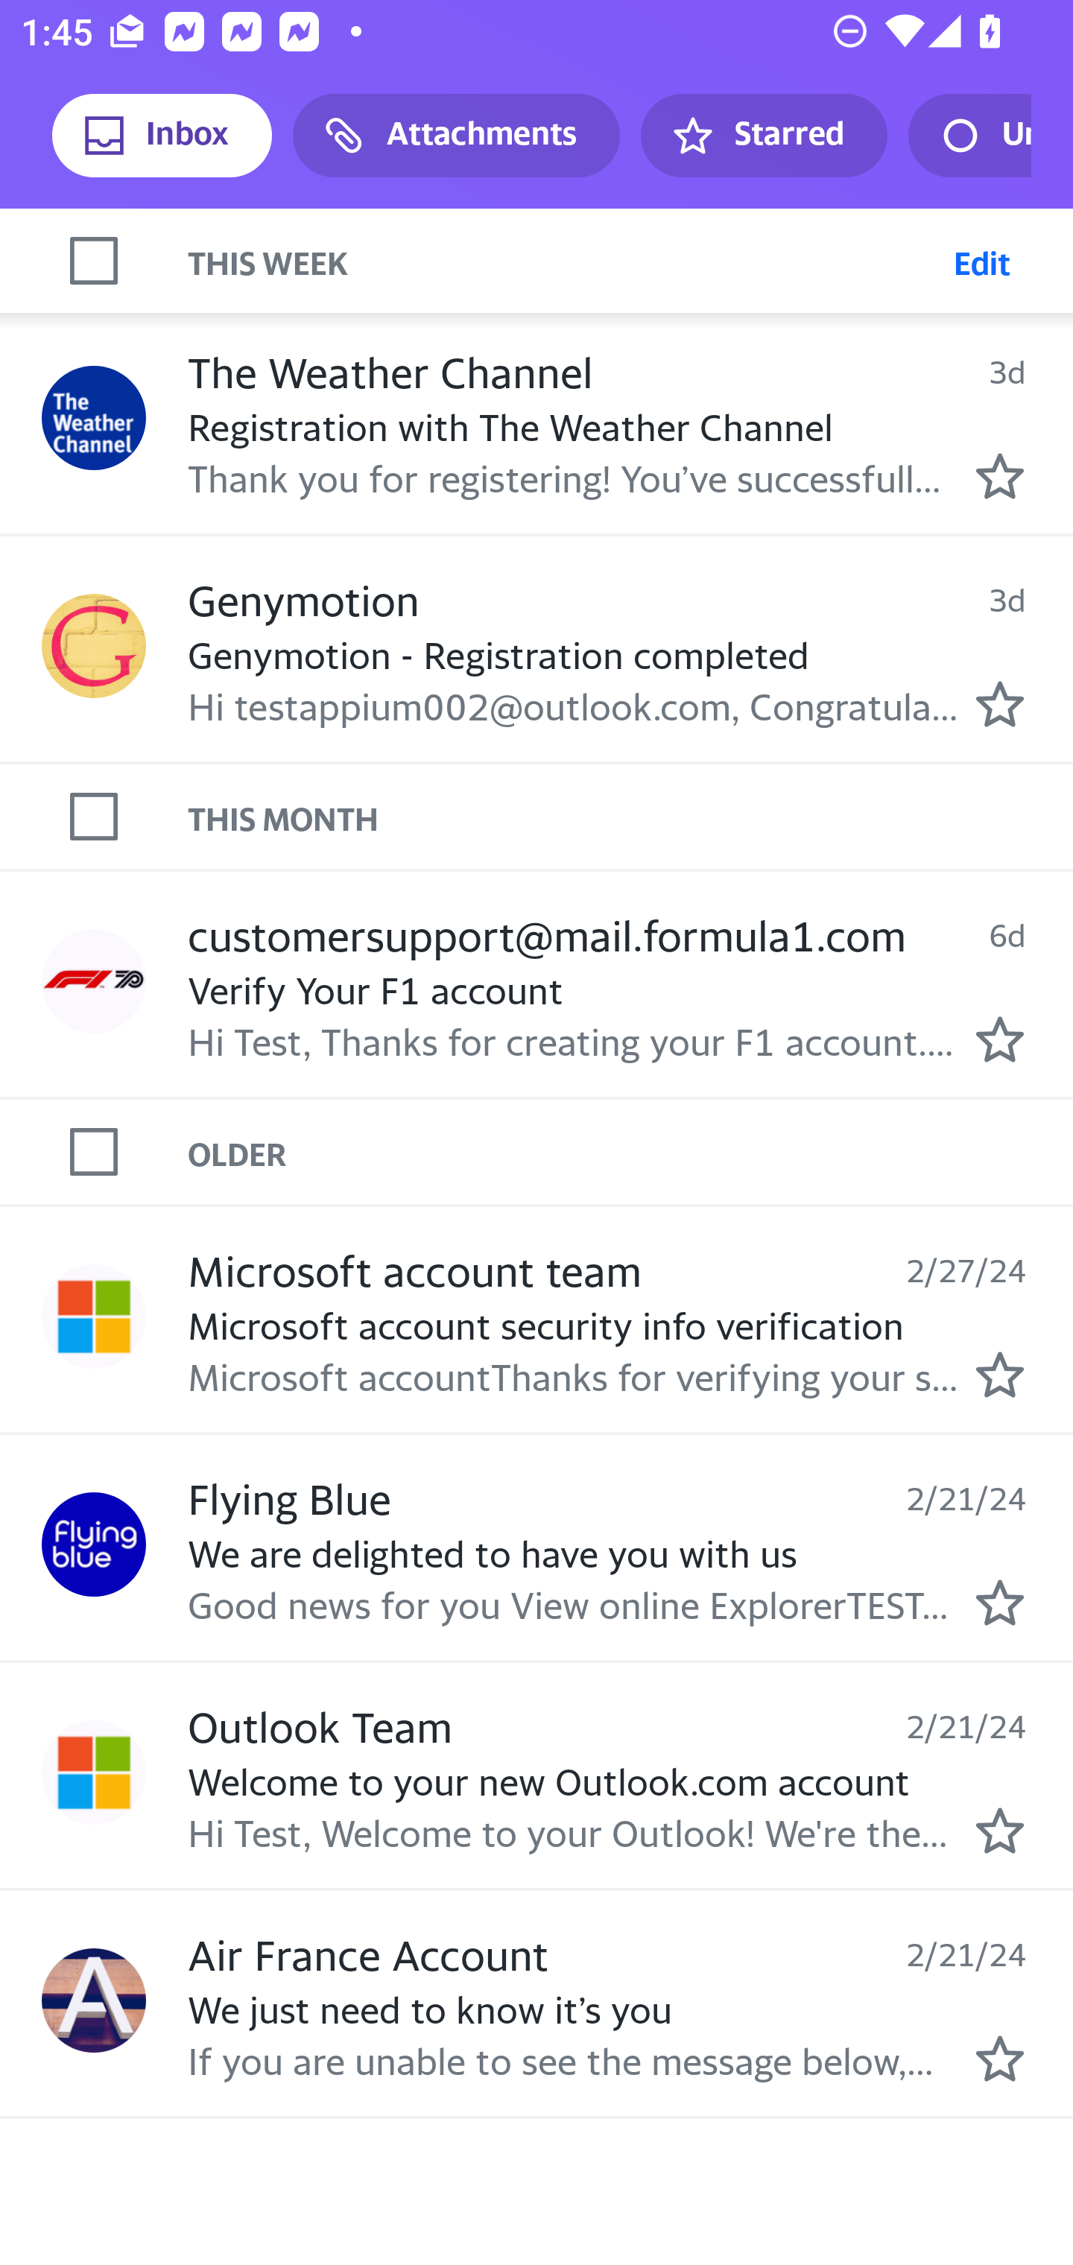  Describe the element at coordinates (94, 1773) in the screenshot. I see `Profile
Outlook Team` at that location.